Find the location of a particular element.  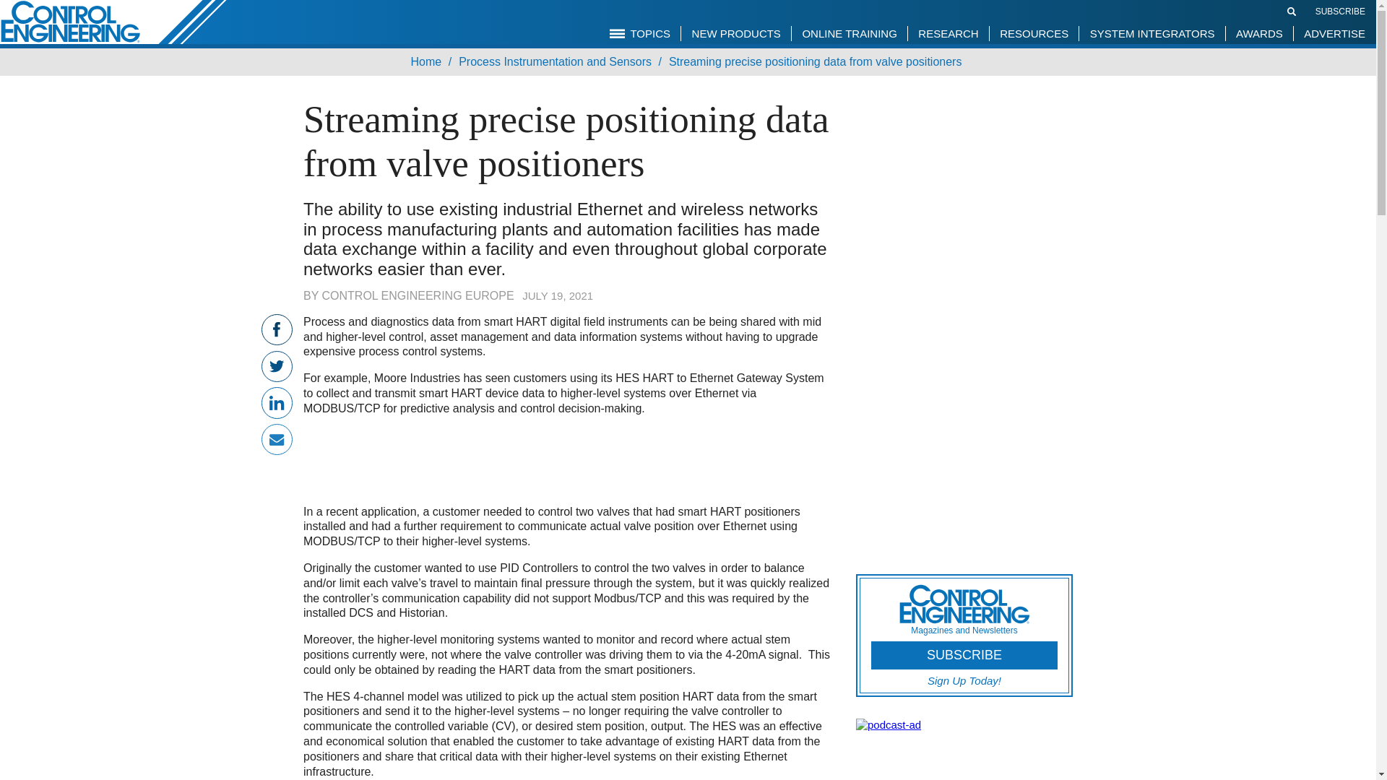

RESEARCH is located at coordinates (948, 33).